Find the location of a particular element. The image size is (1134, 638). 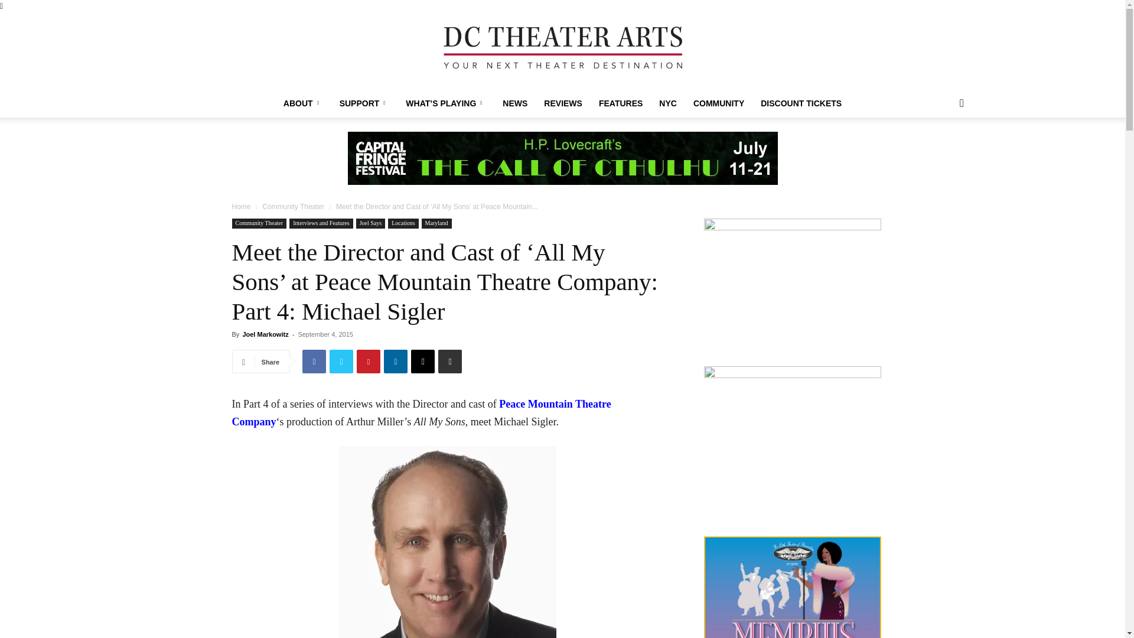

Email is located at coordinates (422, 361).